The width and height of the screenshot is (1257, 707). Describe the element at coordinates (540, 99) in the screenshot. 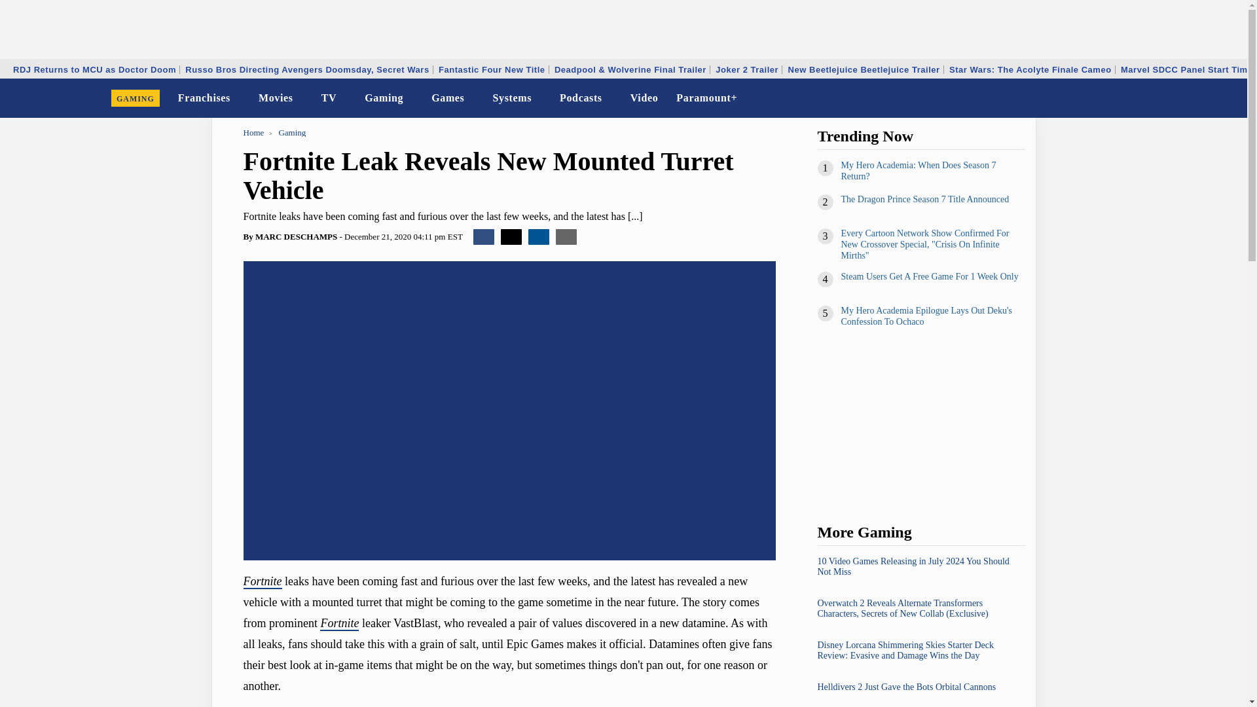

I see `Arrow` at that location.